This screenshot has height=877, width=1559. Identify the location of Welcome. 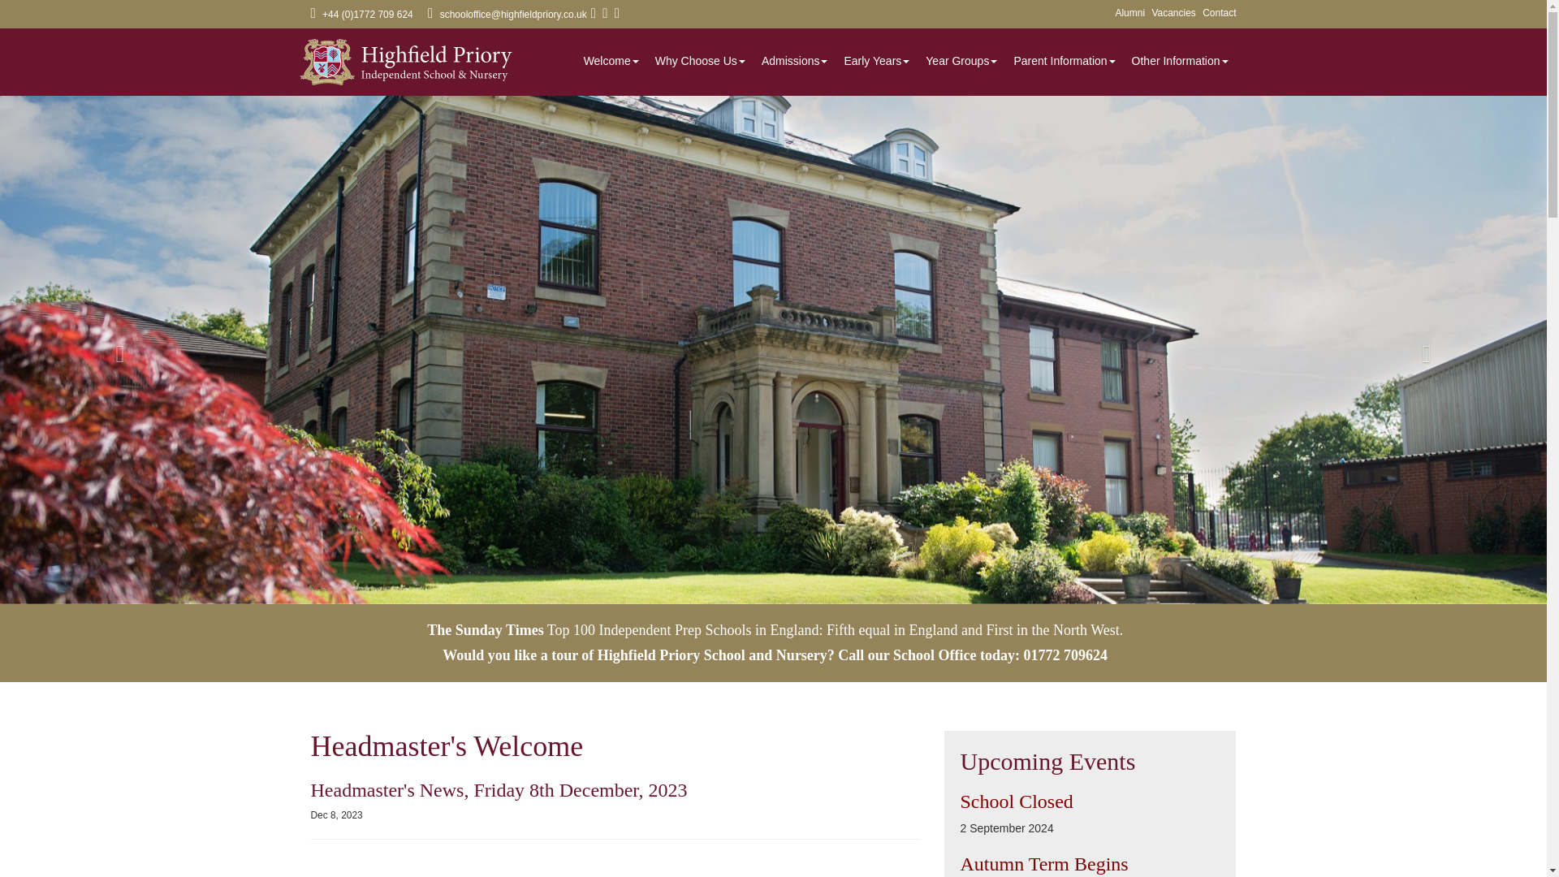
(611, 61).